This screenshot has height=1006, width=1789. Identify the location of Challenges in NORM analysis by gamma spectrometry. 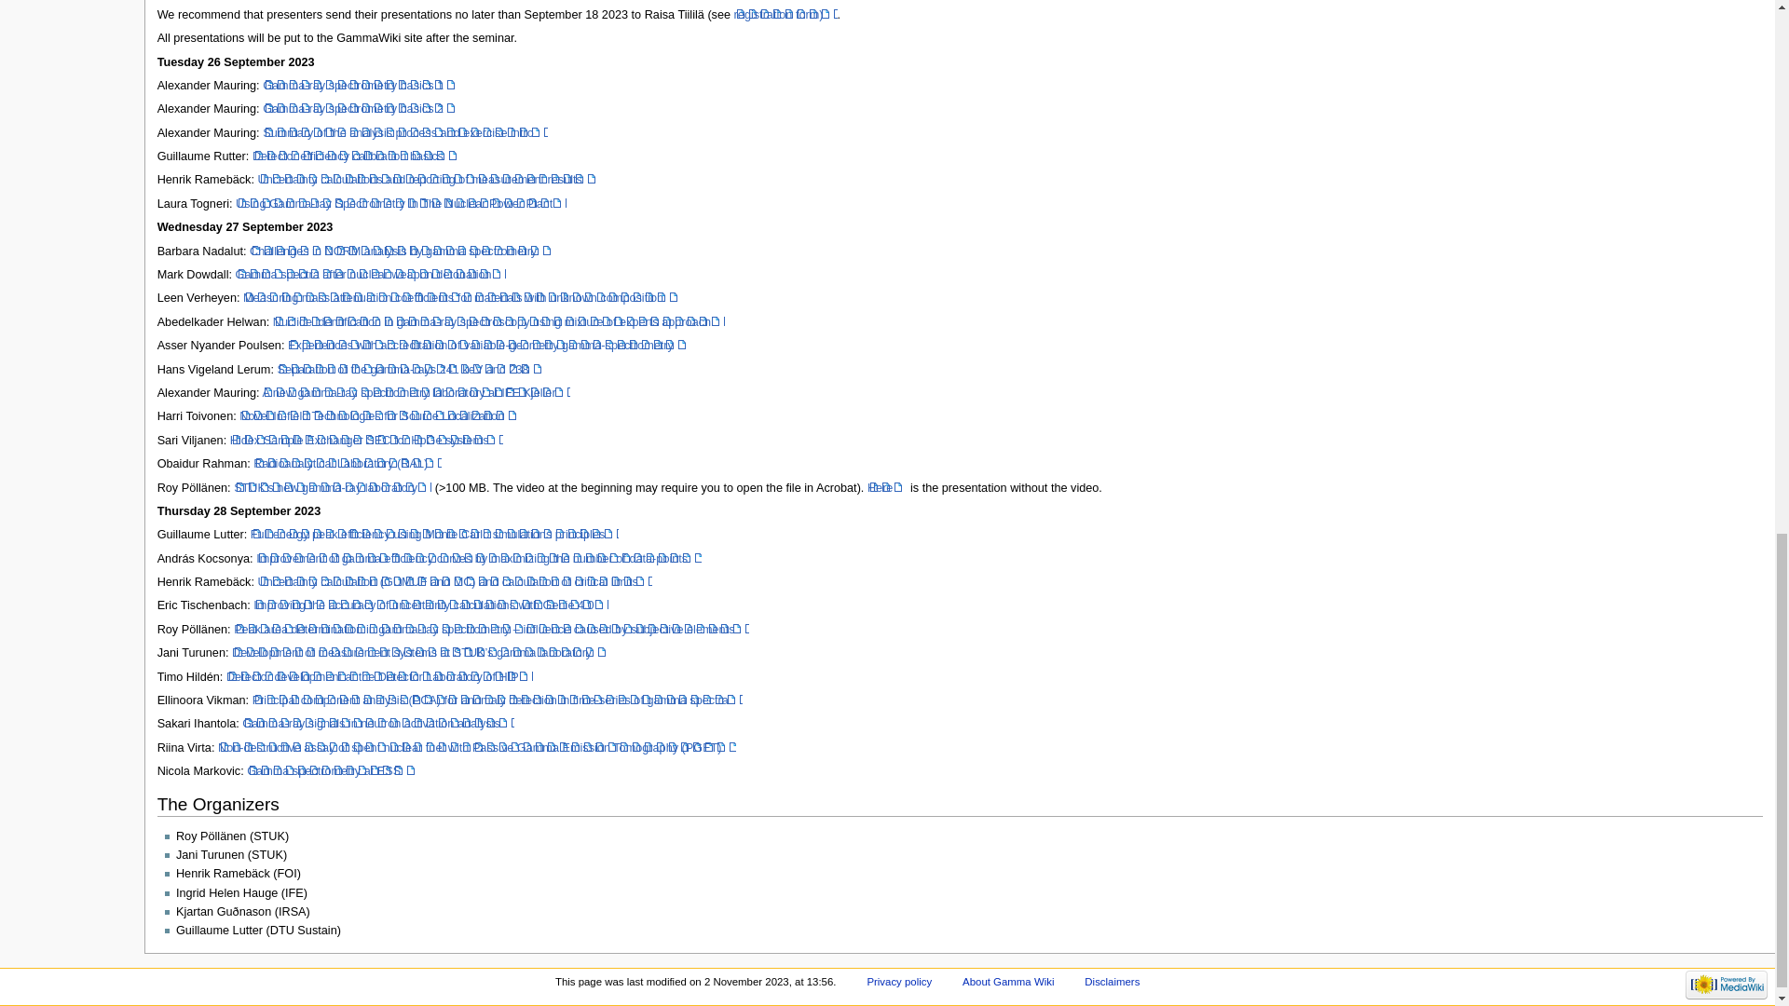
(401, 251).